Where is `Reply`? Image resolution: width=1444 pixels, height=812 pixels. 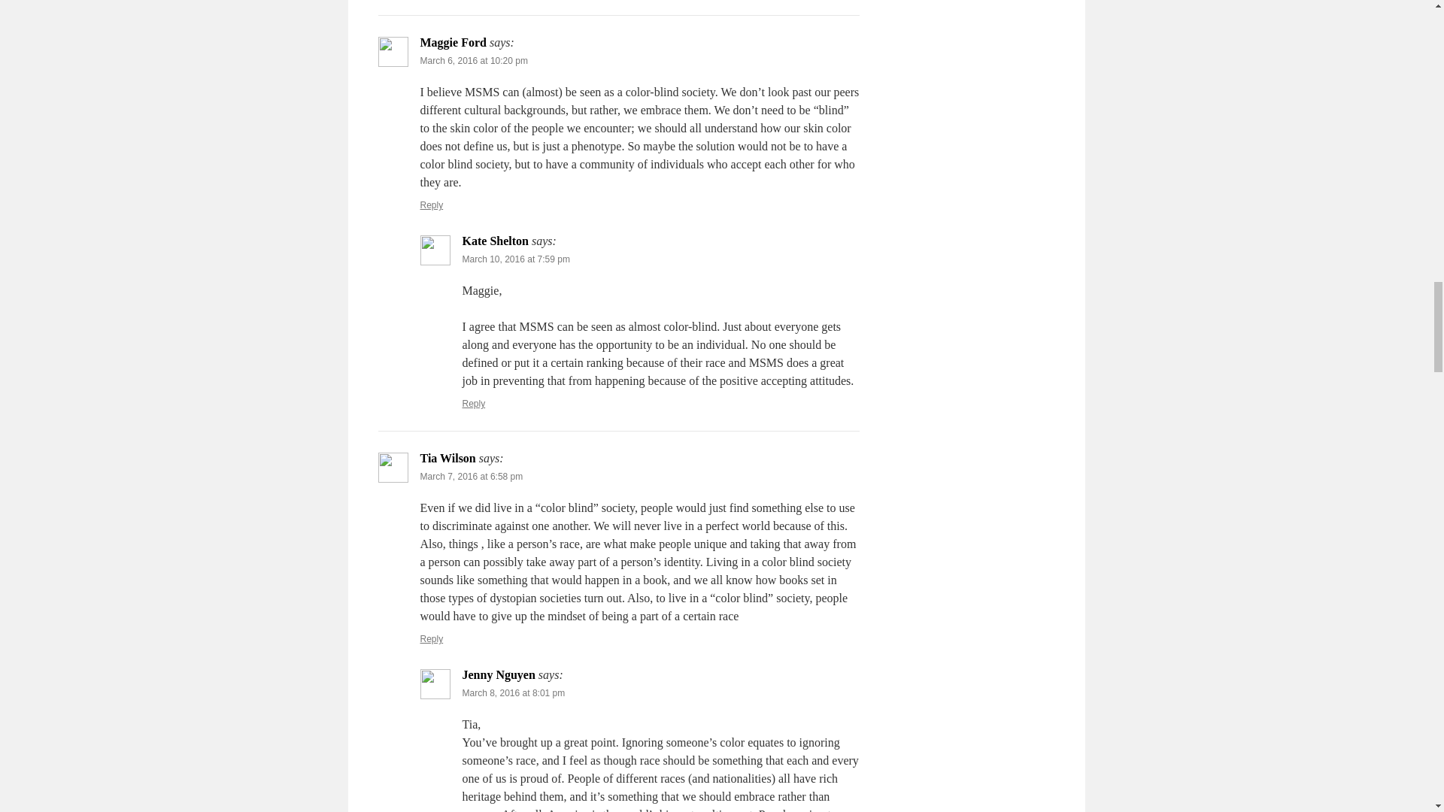 Reply is located at coordinates (474, 404).